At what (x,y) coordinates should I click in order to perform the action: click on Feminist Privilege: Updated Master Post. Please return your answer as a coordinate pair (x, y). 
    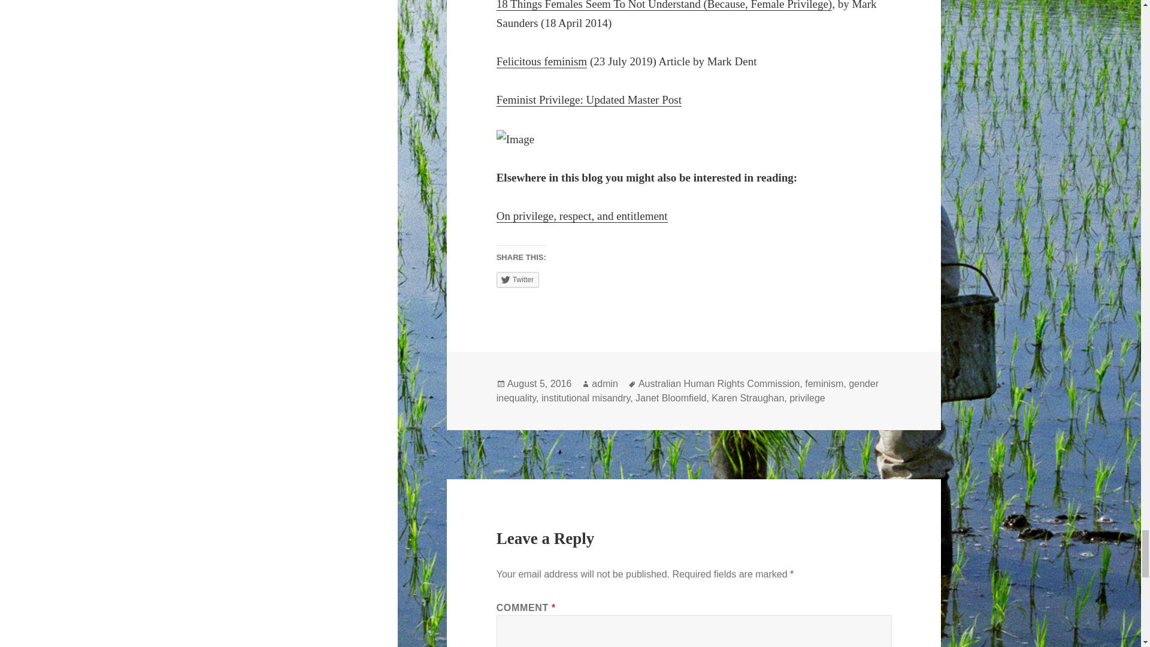
    Looking at the image, I should click on (589, 99).